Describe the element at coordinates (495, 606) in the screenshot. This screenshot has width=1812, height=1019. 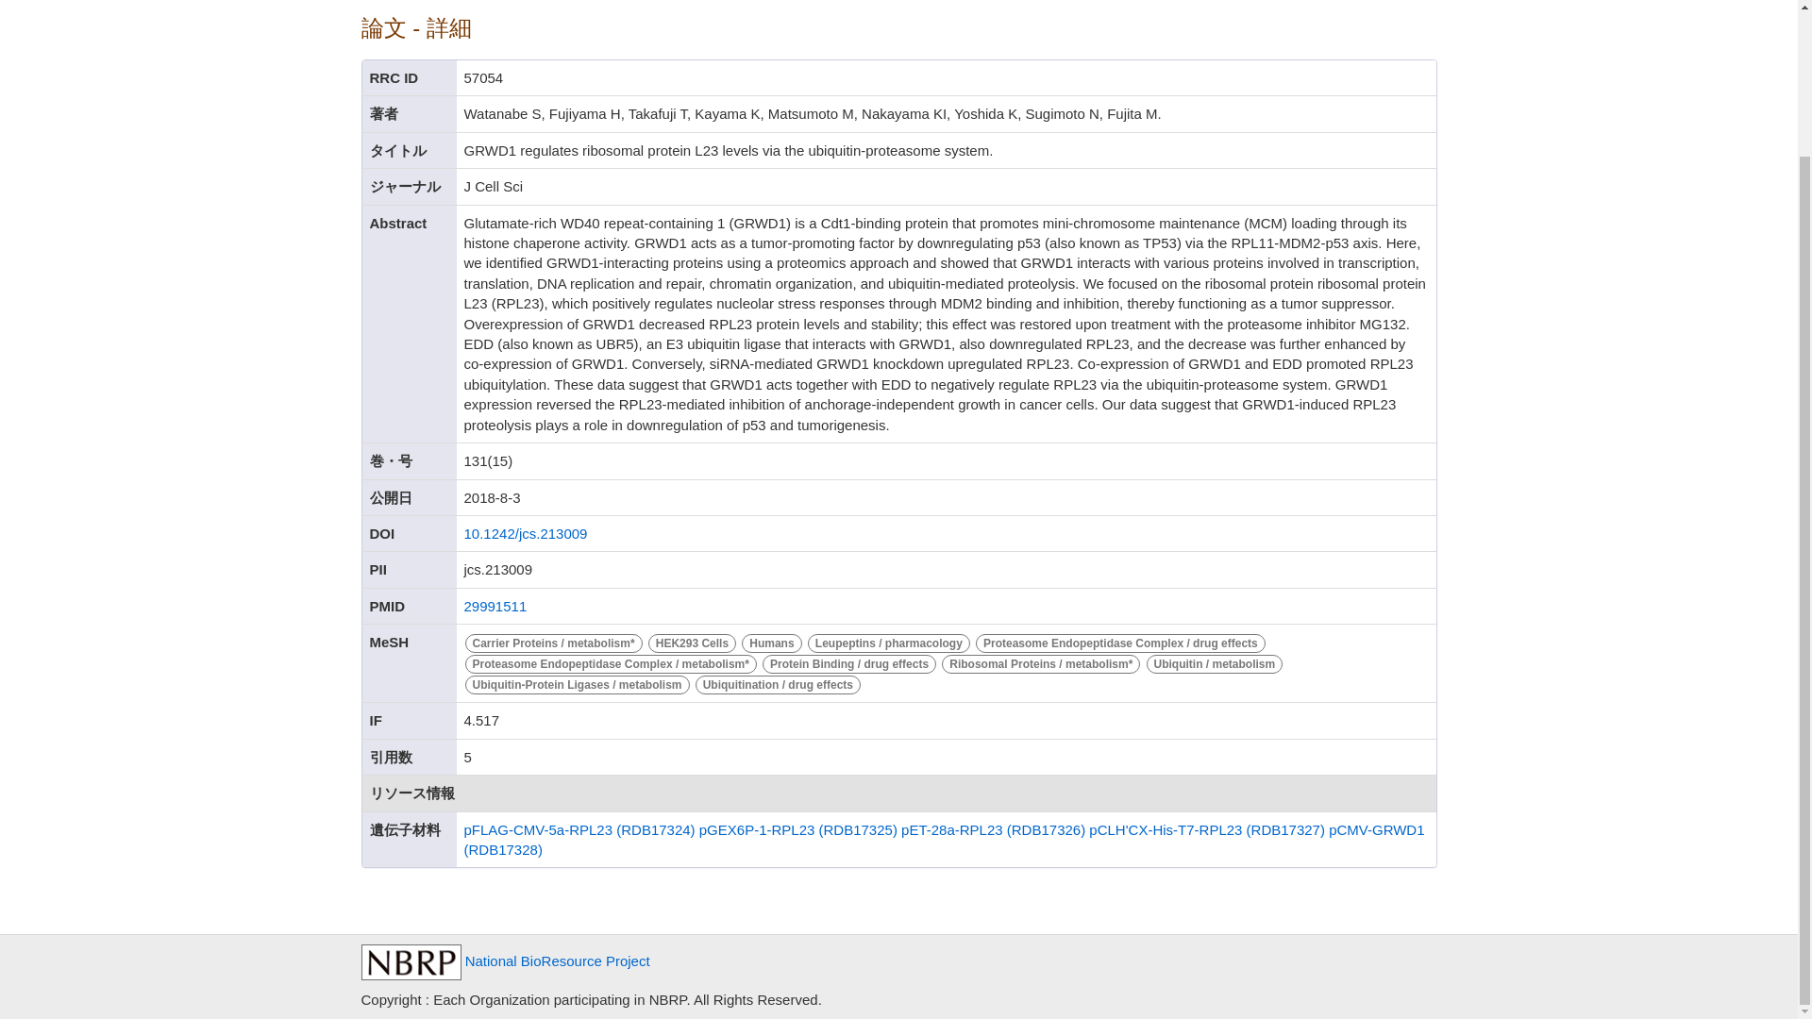
I see `29991511` at that location.